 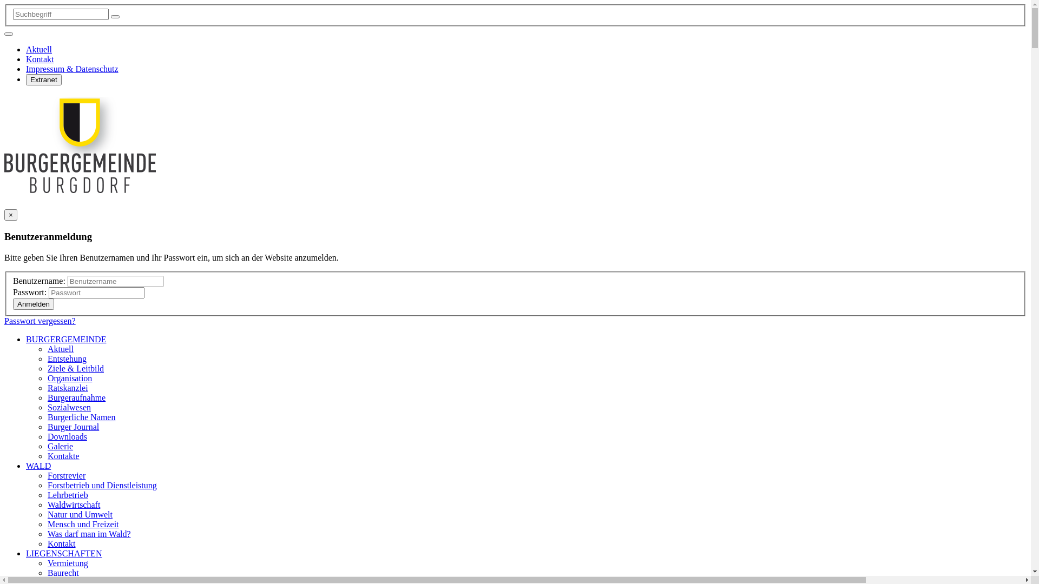 What do you see at coordinates (83, 523) in the screenshot?
I see `Mensch und Freizeit` at bounding box center [83, 523].